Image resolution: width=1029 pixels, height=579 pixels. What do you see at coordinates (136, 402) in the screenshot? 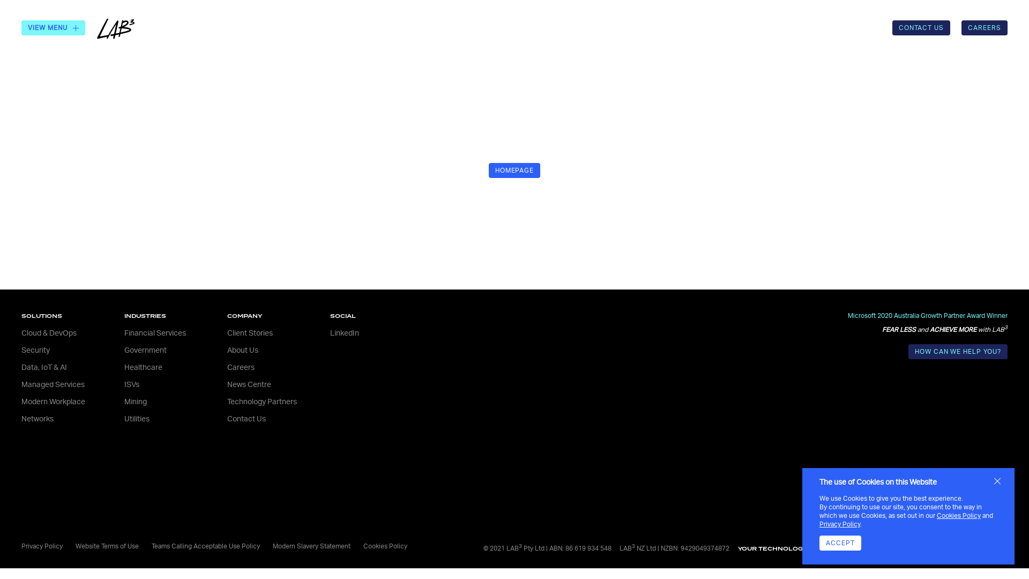
I see `Mining` at bounding box center [136, 402].